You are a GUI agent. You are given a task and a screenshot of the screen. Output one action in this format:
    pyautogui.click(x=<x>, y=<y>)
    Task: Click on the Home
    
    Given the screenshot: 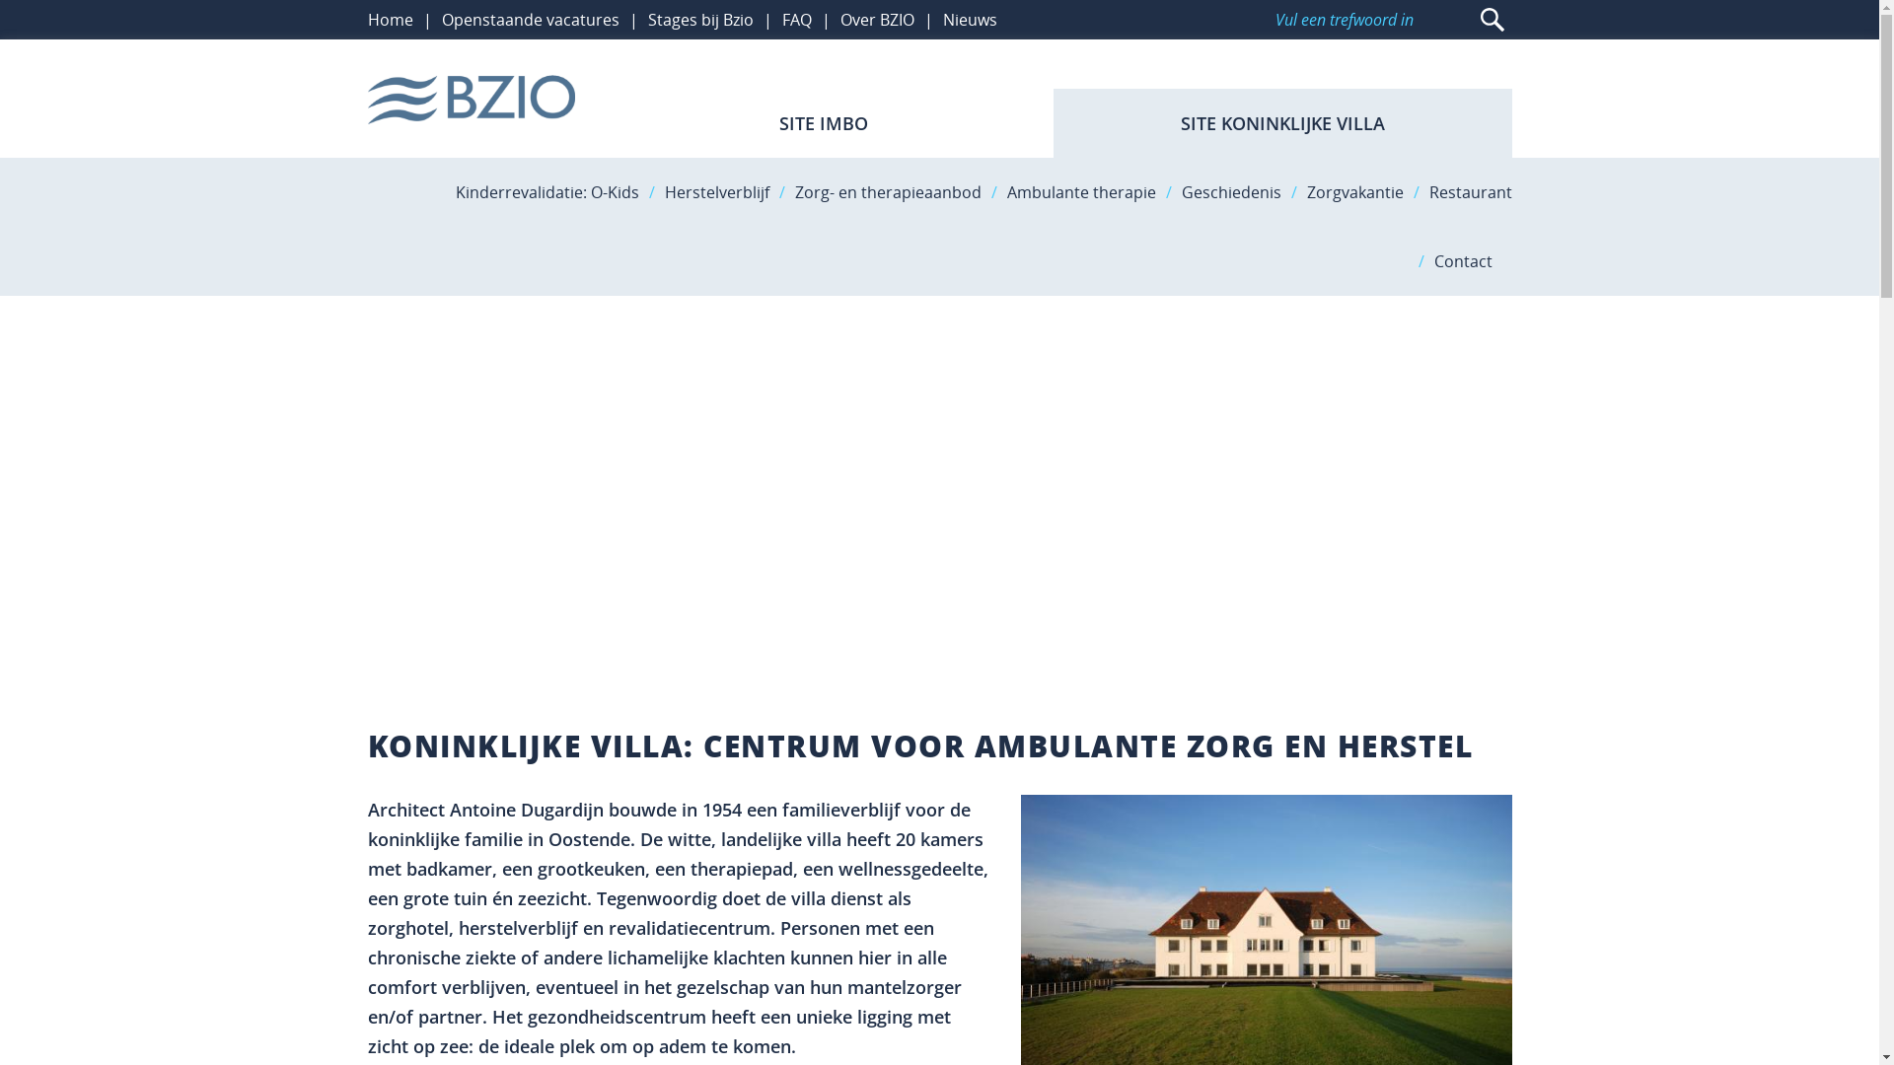 What is the action you would take?
    pyautogui.click(x=471, y=100)
    